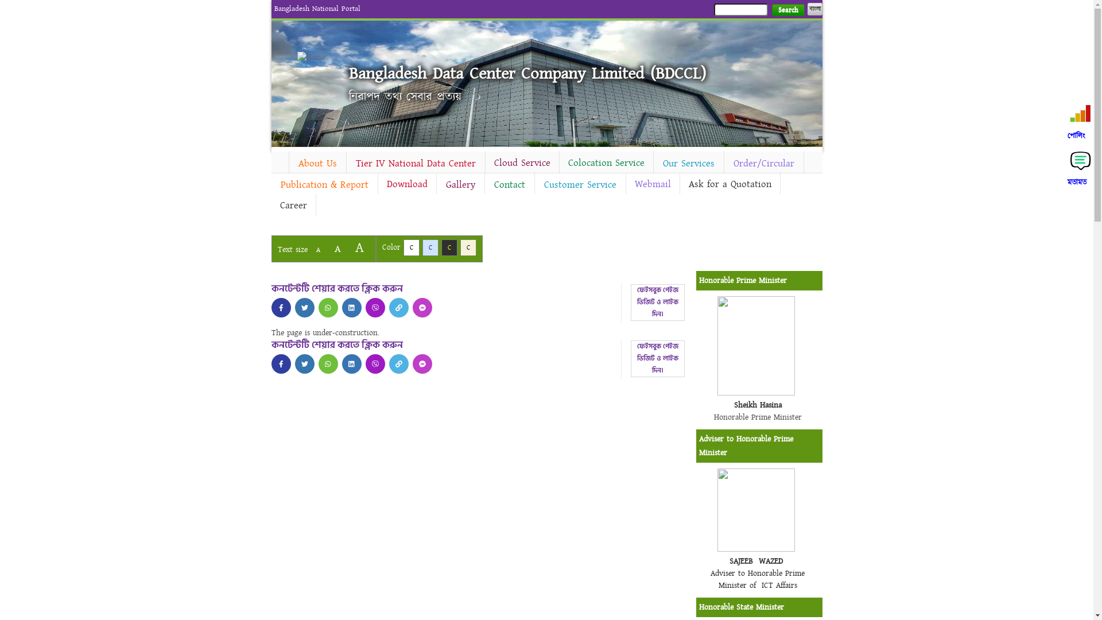  Describe the element at coordinates (318, 250) in the screenshot. I see `A` at that location.